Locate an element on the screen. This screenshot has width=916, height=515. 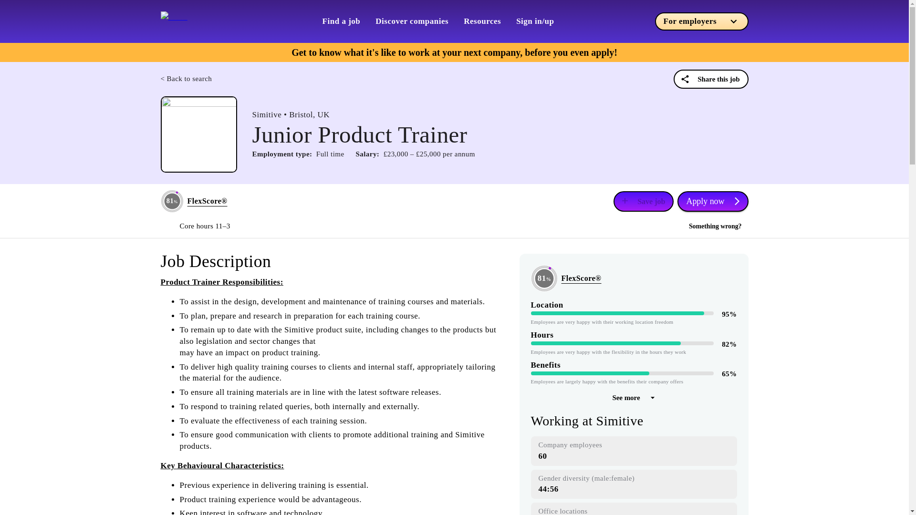
Resources is located at coordinates (482, 21).